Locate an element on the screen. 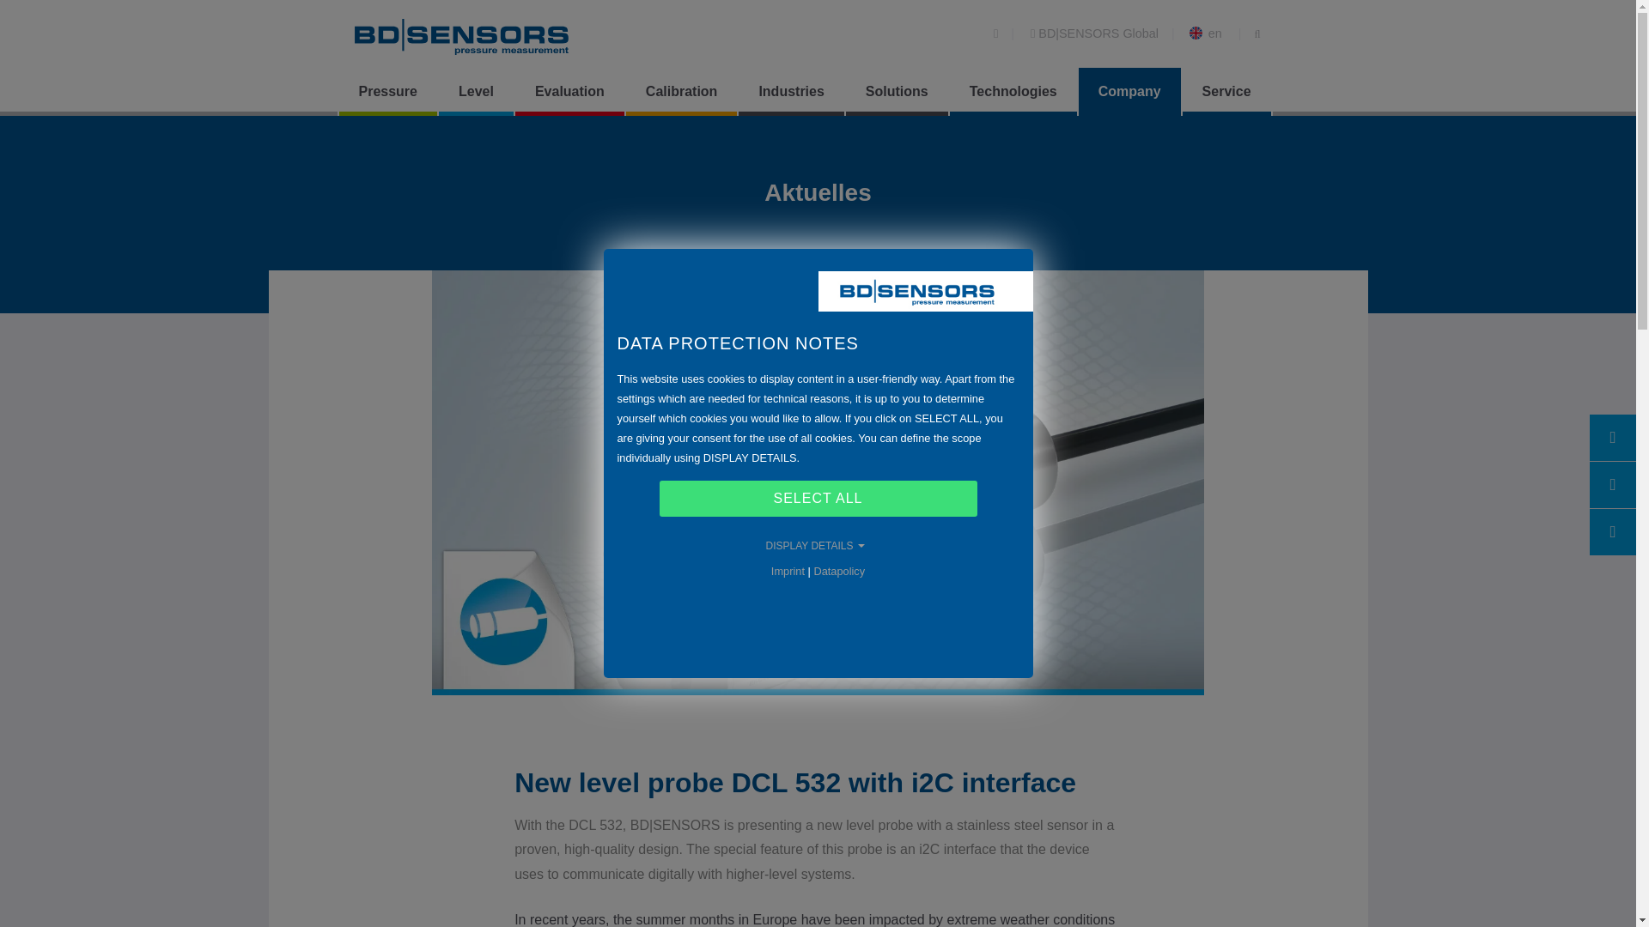 This screenshot has height=927, width=1649. Trennbare Tauchsonden is located at coordinates (1168, 124).